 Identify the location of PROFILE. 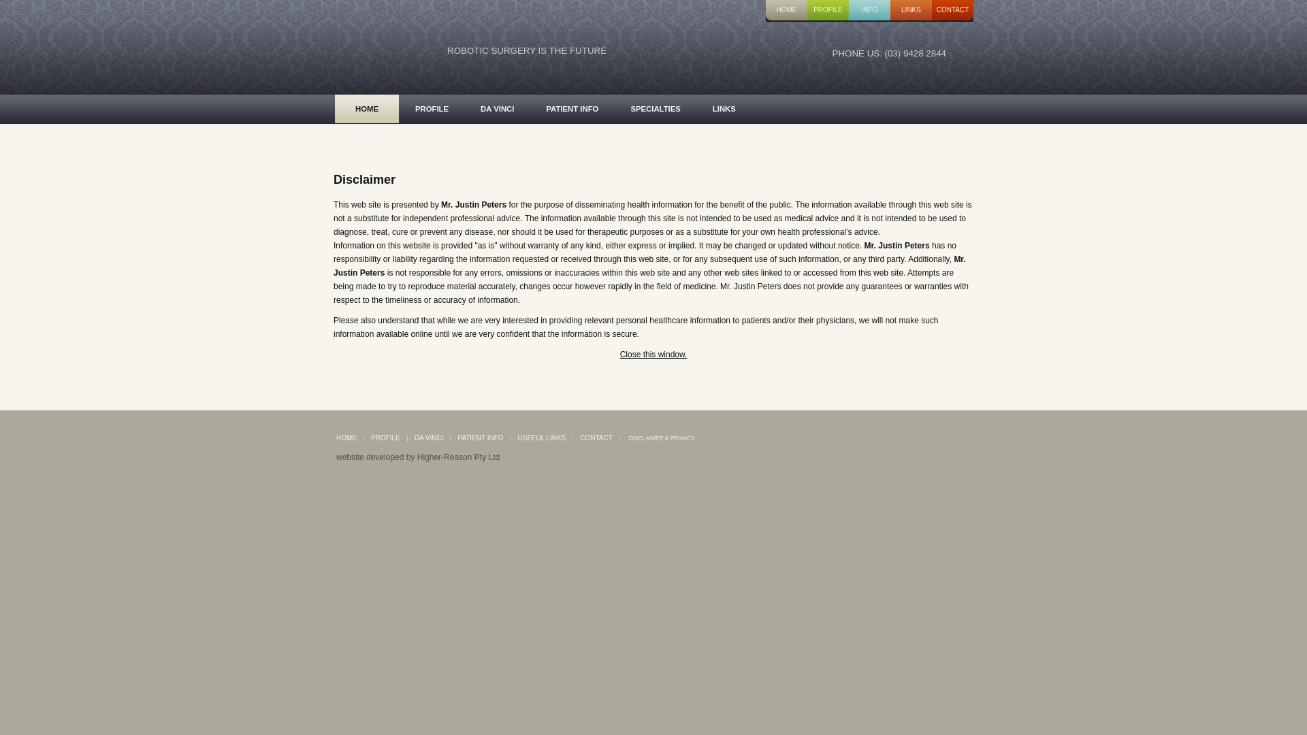
(432, 109).